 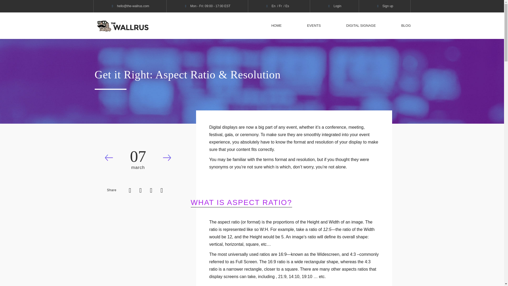 What do you see at coordinates (273, 6) in the screenshot?
I see `En` at bounding box center [273, 6].